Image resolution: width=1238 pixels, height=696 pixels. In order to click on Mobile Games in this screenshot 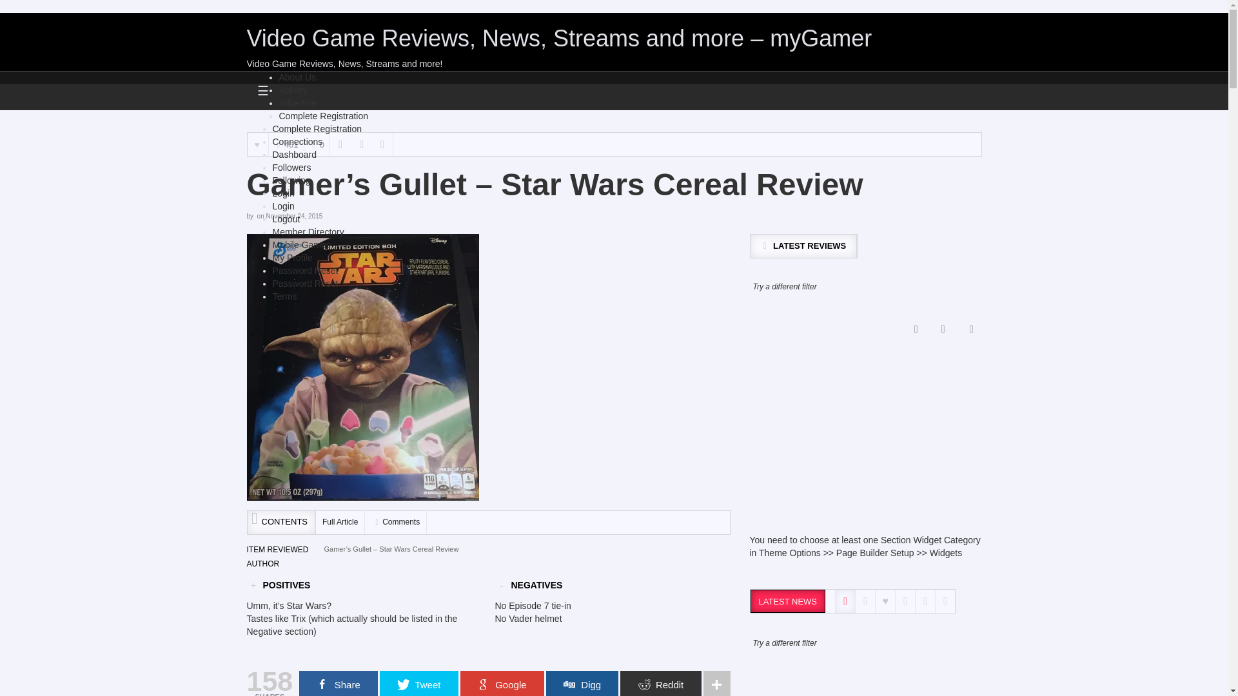, I will do `click(301, 244)`.